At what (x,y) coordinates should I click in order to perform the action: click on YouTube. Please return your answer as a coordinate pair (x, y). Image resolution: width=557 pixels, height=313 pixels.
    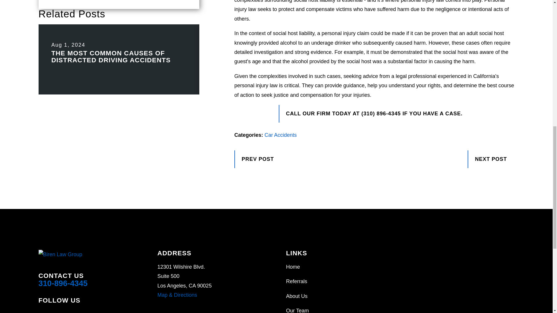
    Looking at the image, I should click on (88, 311).